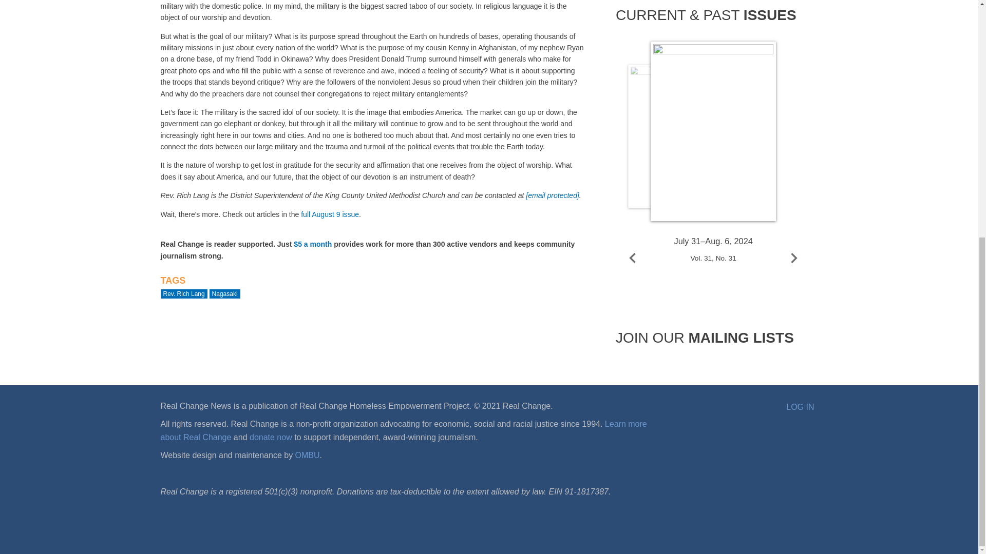 This screenshot has height=554, width=986. Describe the element at coordinates (330, 214) in the screenshot. I see `full August 9 issue` at that location.